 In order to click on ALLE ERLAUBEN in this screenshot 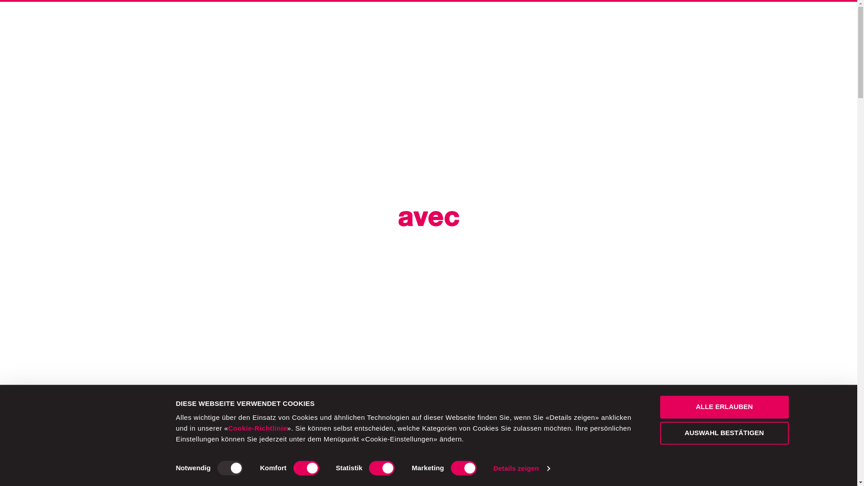, I will do `click(724, 407)`.